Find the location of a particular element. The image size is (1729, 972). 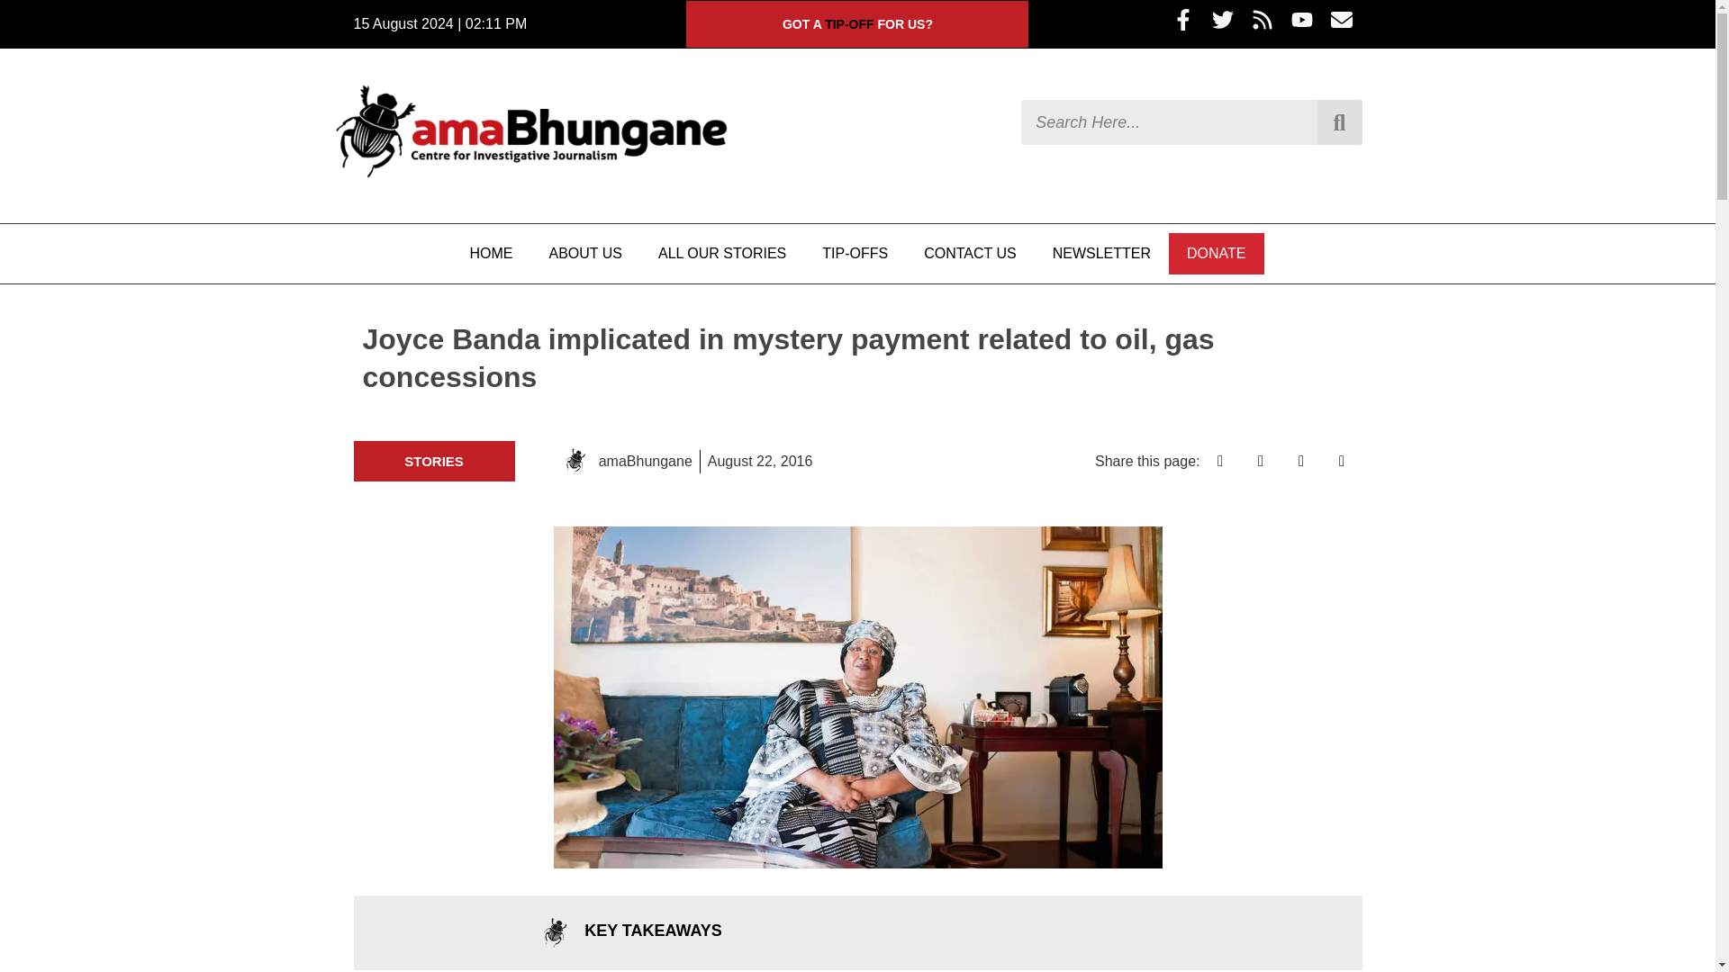

HOME is located at coordinates (491, 254).